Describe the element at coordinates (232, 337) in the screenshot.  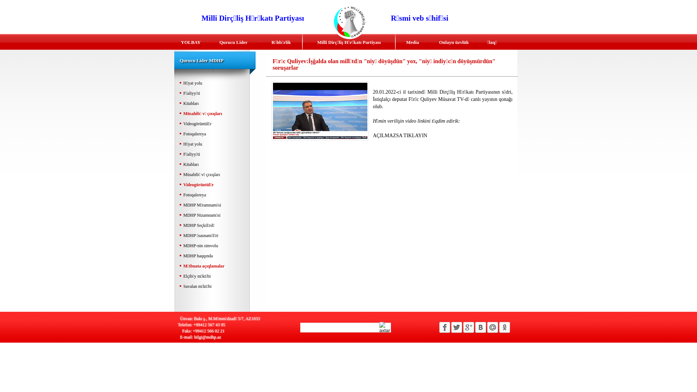
I see `  E-mail: bilgi@mdhp.az` at that location.